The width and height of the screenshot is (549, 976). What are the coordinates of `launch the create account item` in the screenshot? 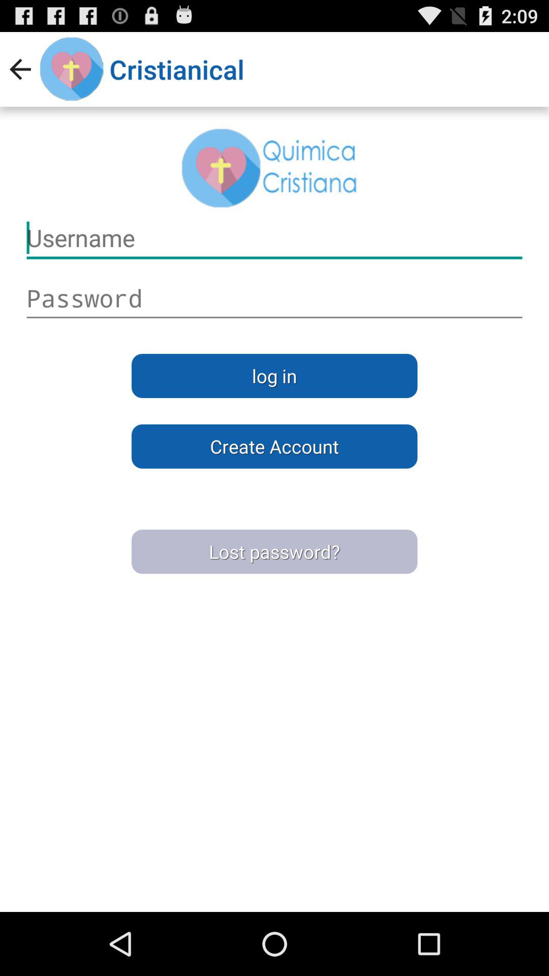 It's located at (274, 446).